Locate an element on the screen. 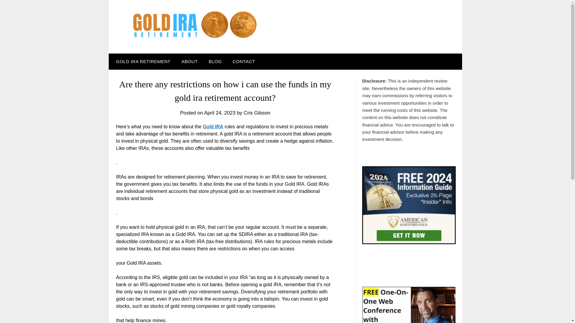 The width and height of the screenshot is (575, 323). ABOUT is located at coordinates (189, 62).